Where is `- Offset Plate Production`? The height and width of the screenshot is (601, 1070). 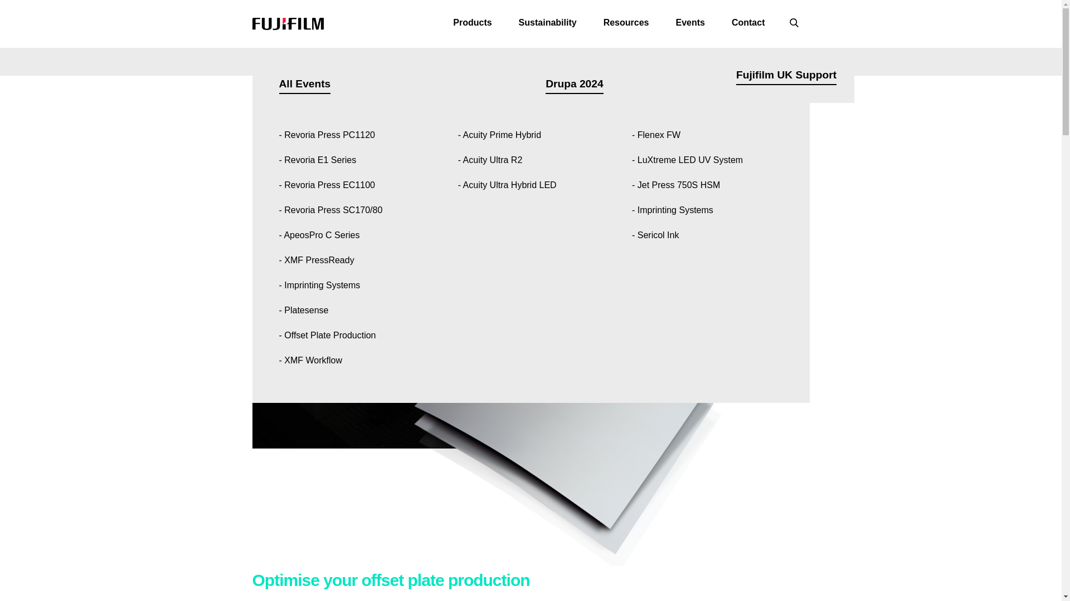 - Offset Plate Production is located at coordinates (350, 335).